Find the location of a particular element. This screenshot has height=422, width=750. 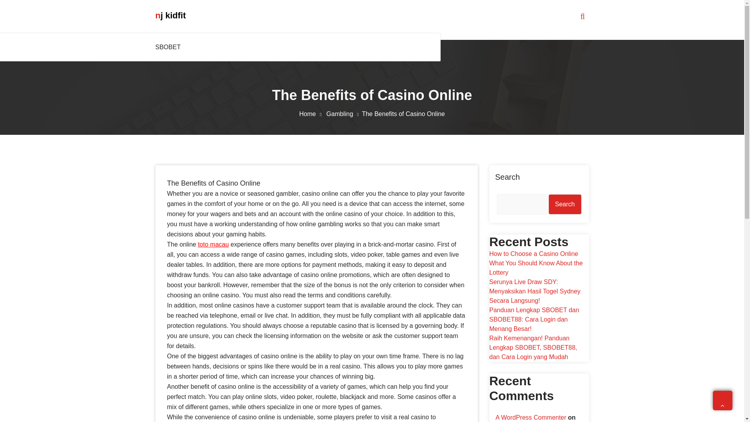

Gambling is located at coordinates (344, 114).